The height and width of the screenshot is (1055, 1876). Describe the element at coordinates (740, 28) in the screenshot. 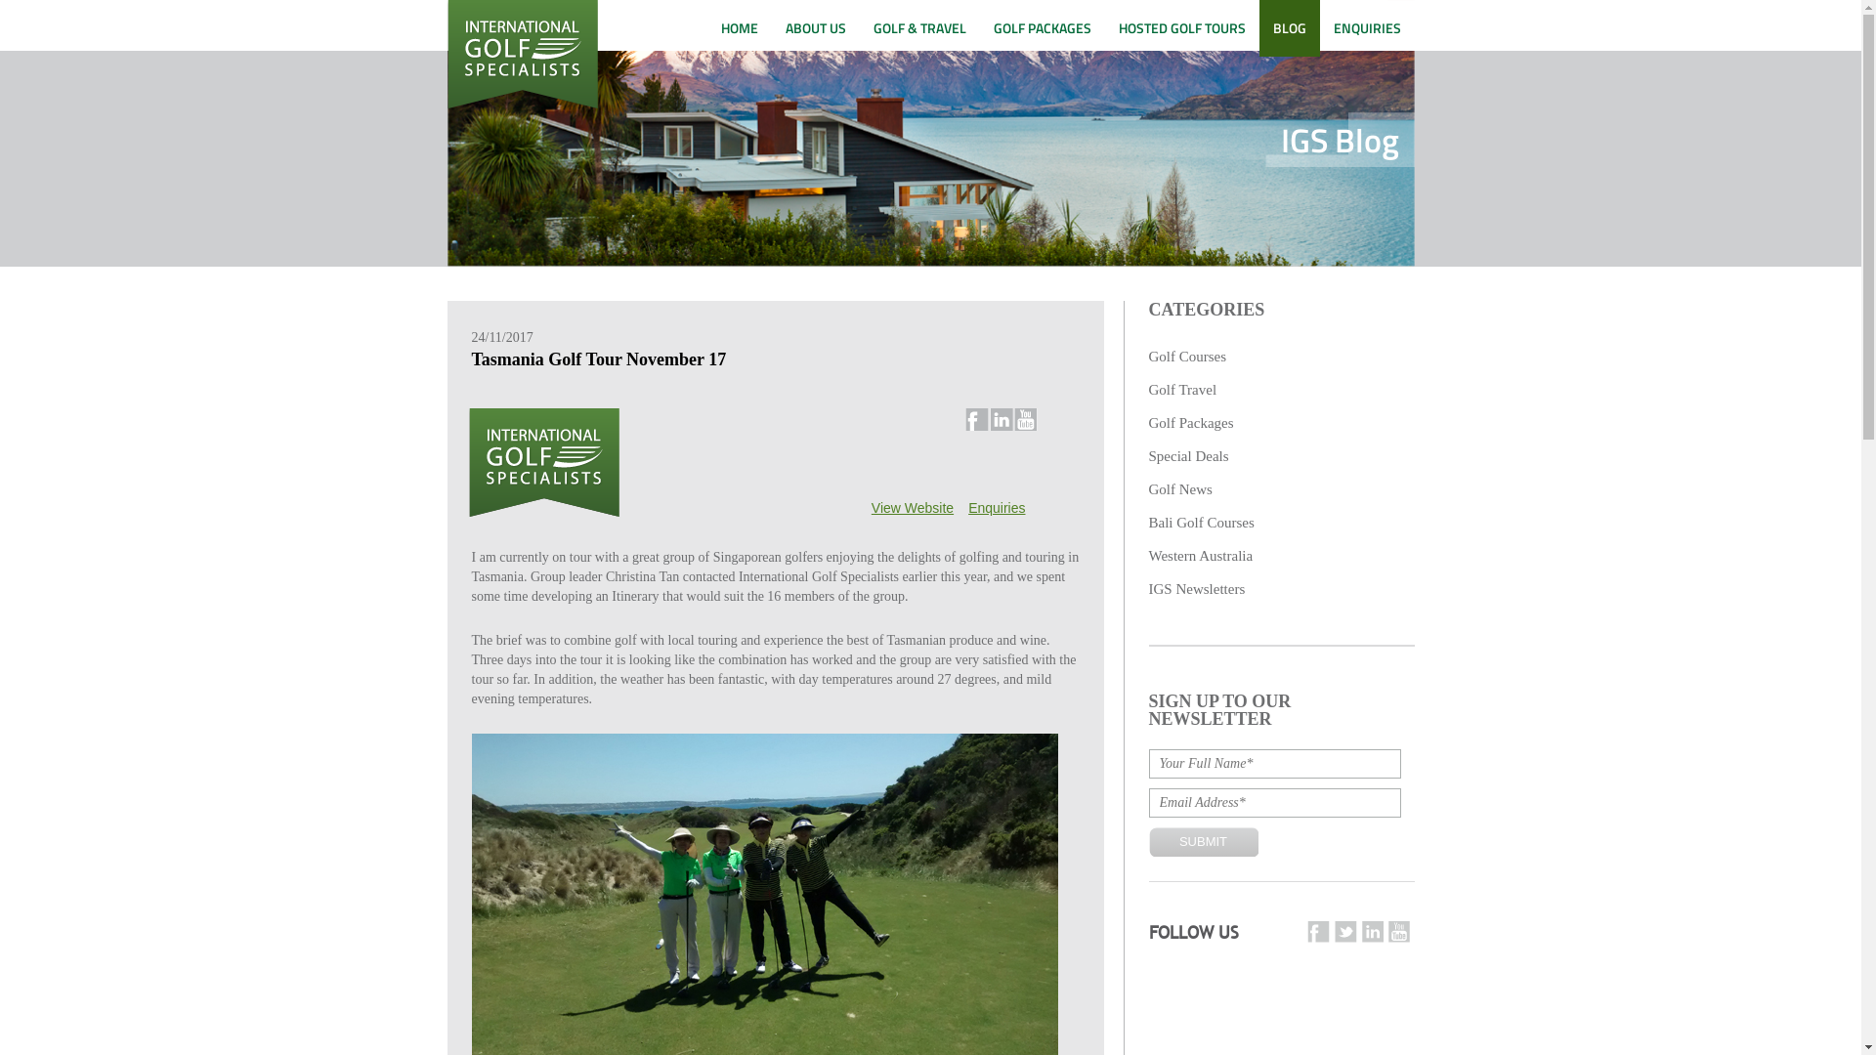

I see `HOME` at that location.